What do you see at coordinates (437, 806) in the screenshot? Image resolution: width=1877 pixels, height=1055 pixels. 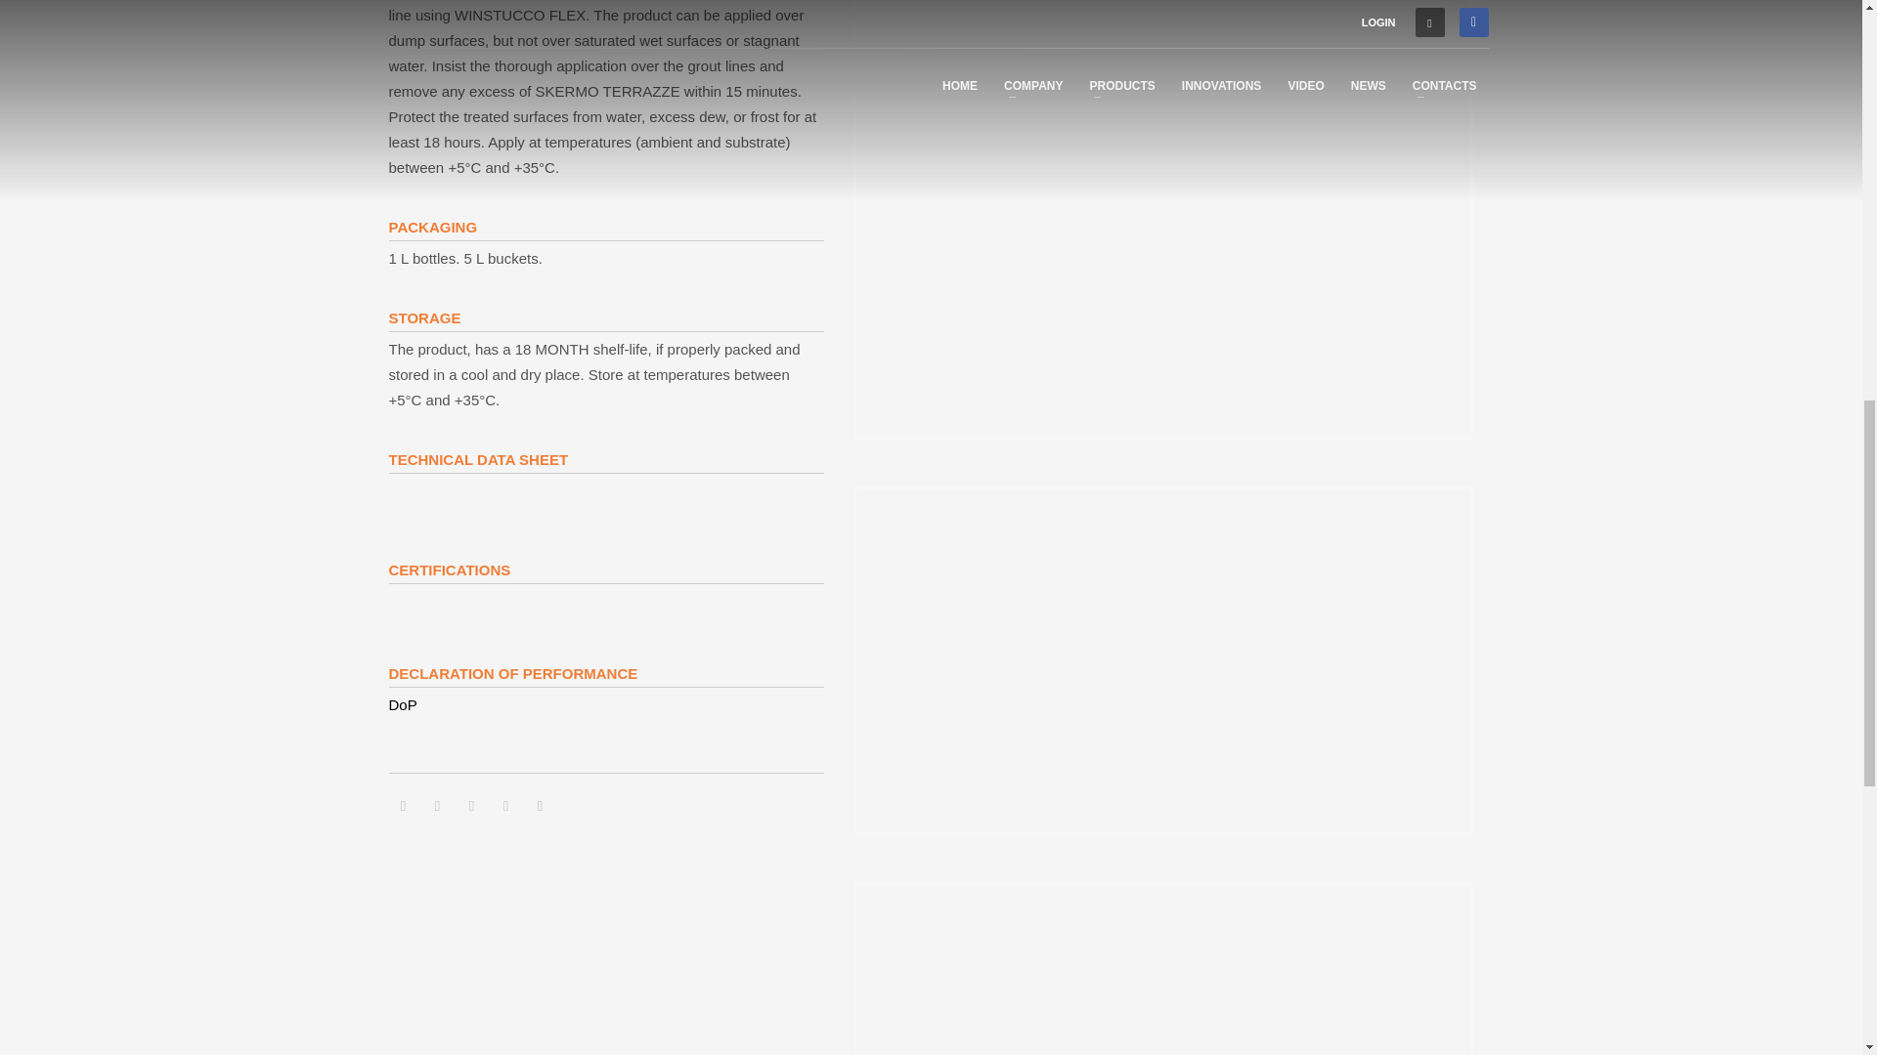 I see `SHARE ON FACEBOOK` at bounding box center [437, 806].